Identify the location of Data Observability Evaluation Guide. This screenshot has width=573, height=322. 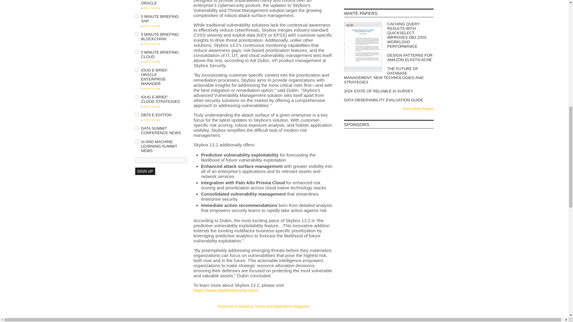
(389, 100).